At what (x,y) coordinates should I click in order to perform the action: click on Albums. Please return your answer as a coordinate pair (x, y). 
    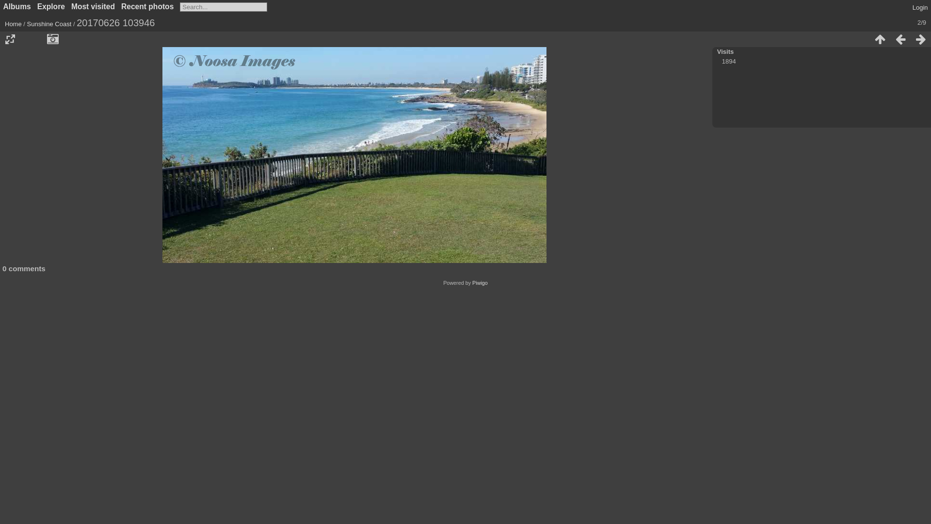
    Looking at the image, I should click on (16, 7).